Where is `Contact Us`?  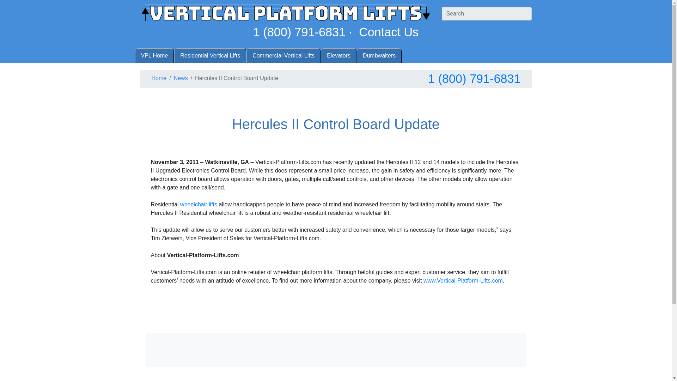 Contact Us is located at coordinates (389, 32).